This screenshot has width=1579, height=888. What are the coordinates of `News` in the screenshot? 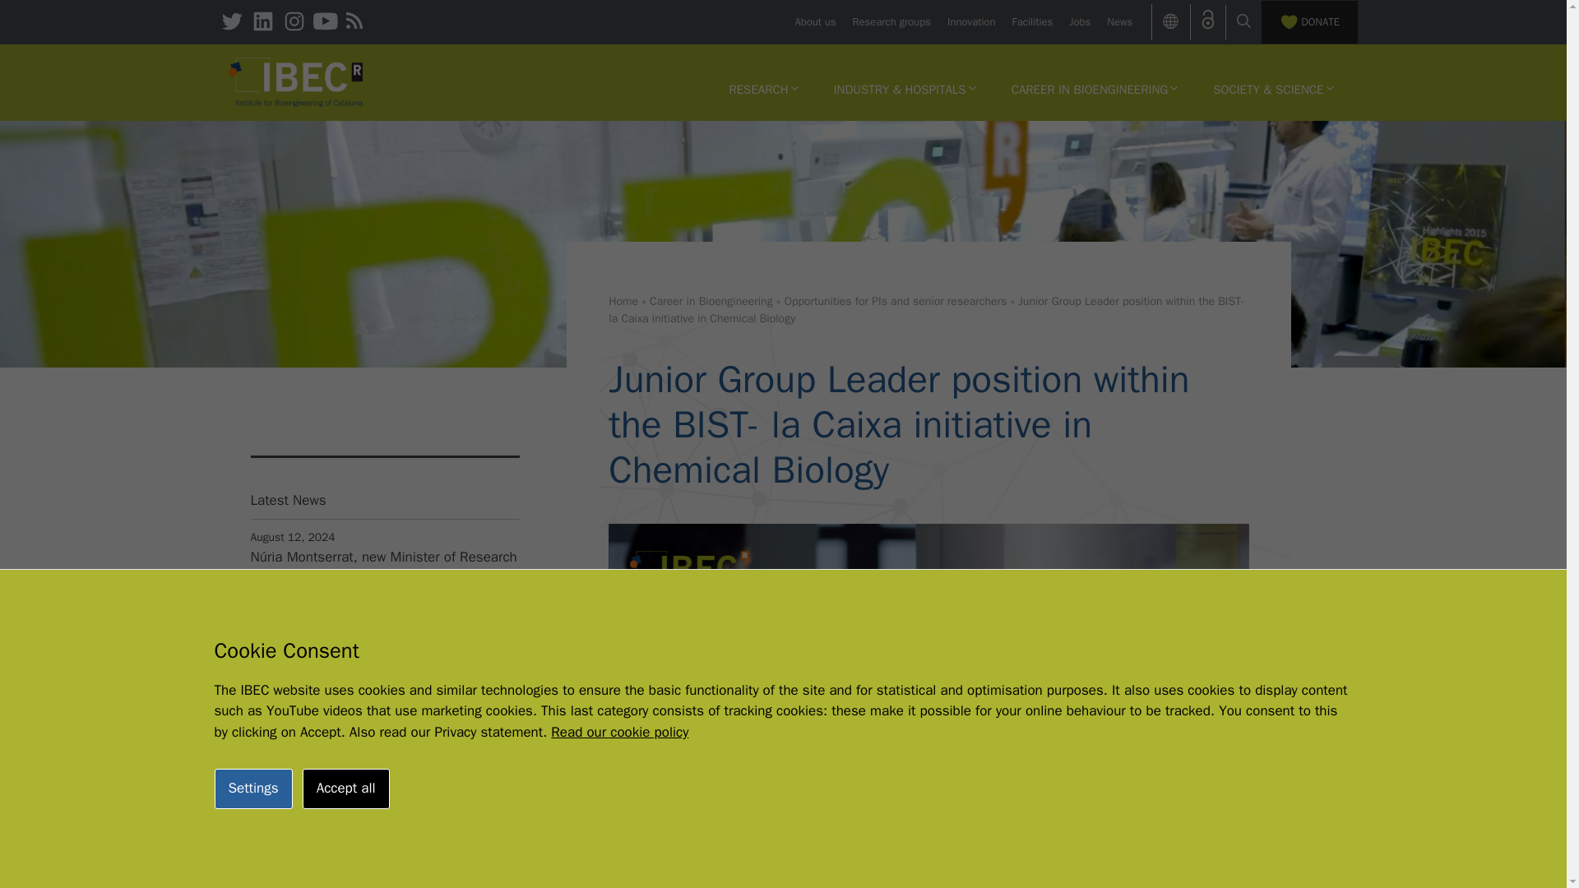 It's located at (1118, 21).